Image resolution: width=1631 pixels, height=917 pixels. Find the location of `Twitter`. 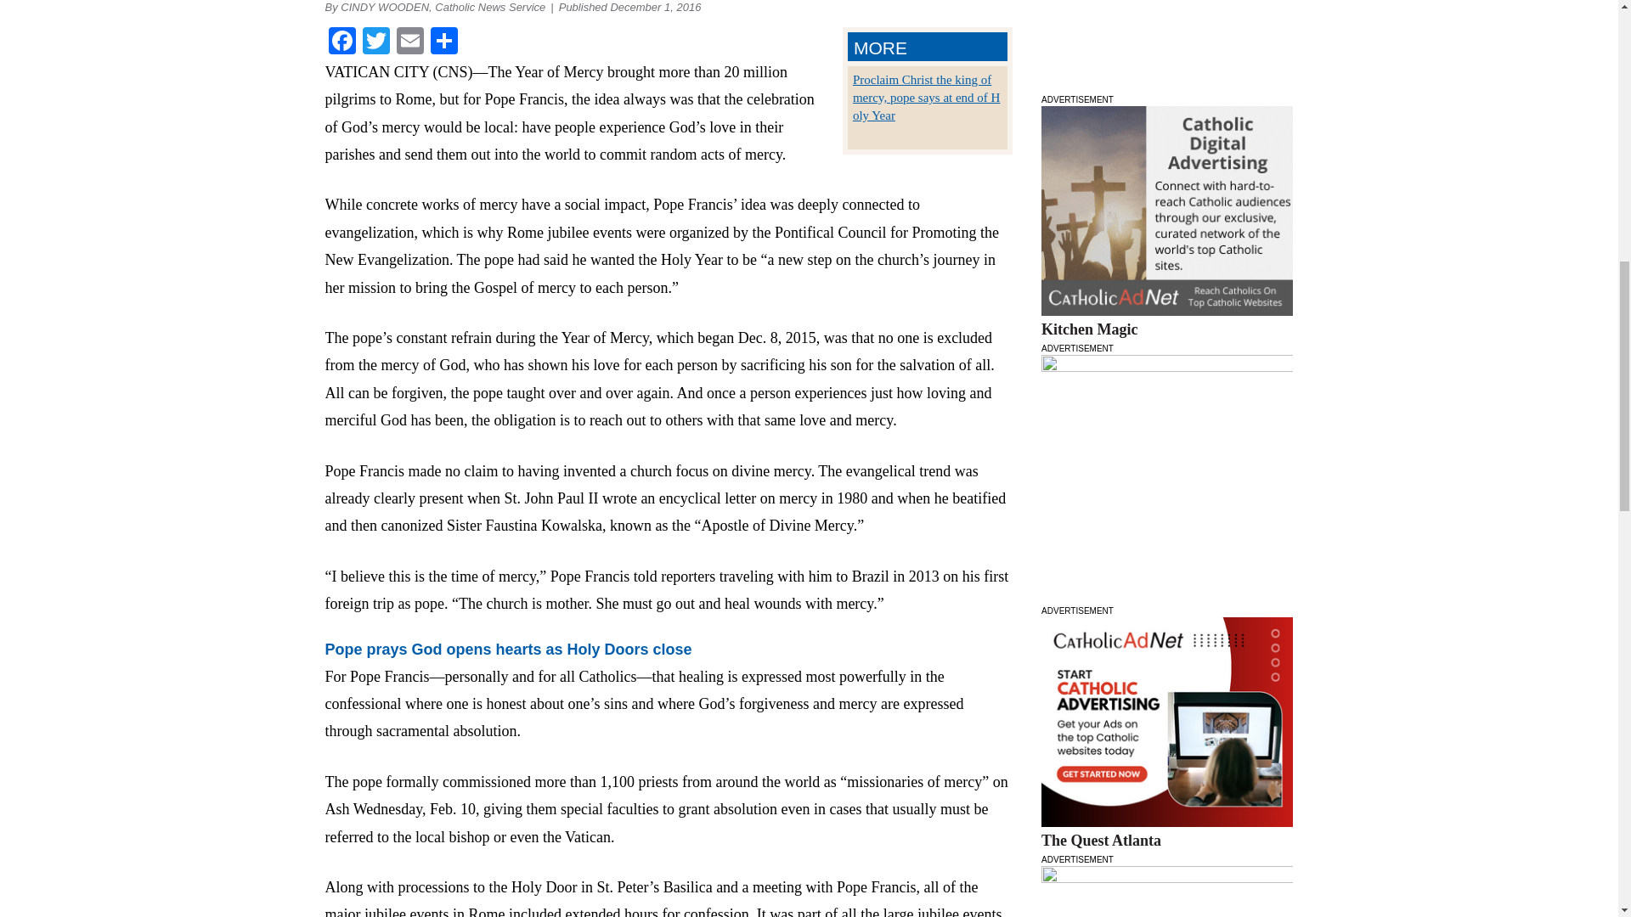

Twitter is located at coordinates (375, 42).